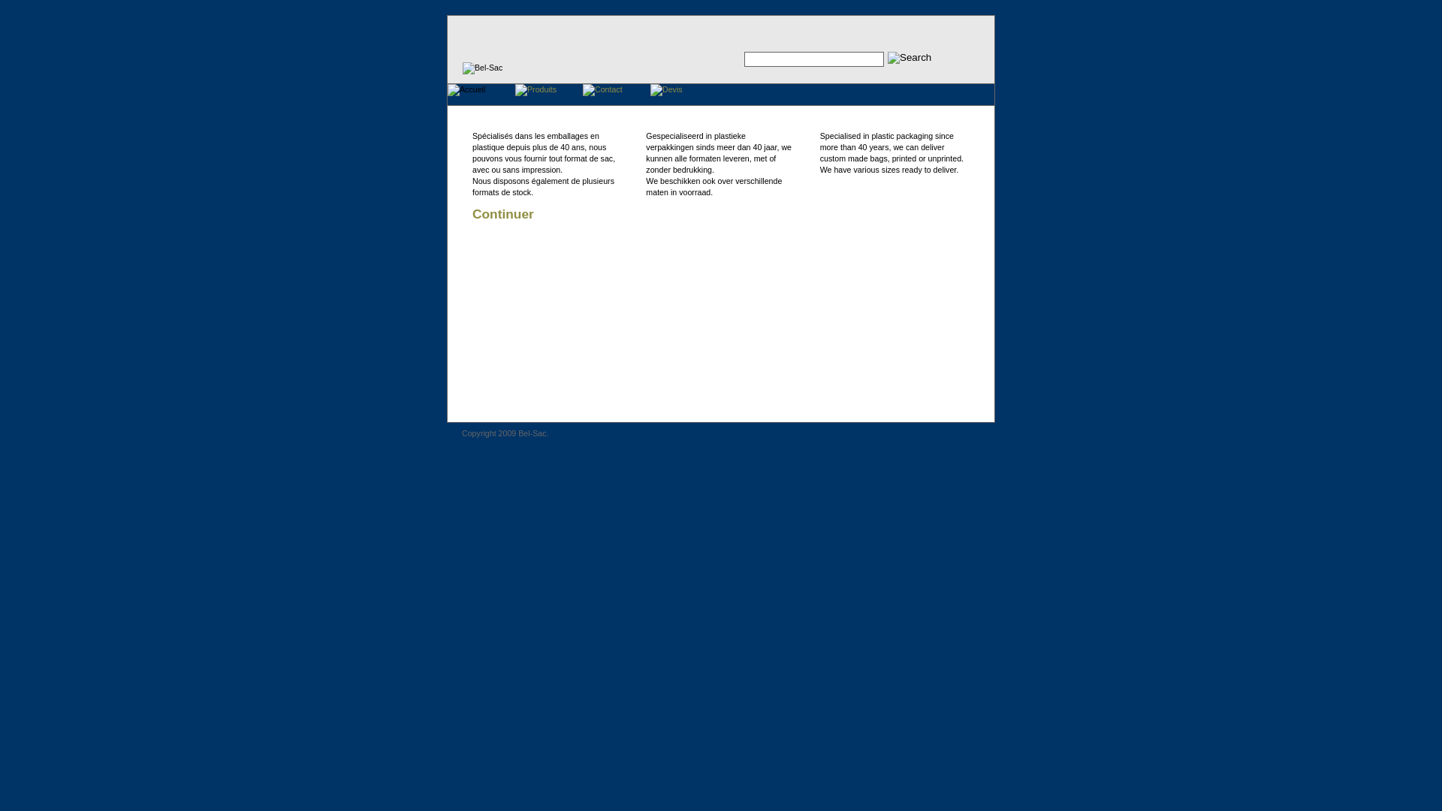  Describe the element at coordinates (503, 214) in the screenshot. I see `Continuer` at that location.